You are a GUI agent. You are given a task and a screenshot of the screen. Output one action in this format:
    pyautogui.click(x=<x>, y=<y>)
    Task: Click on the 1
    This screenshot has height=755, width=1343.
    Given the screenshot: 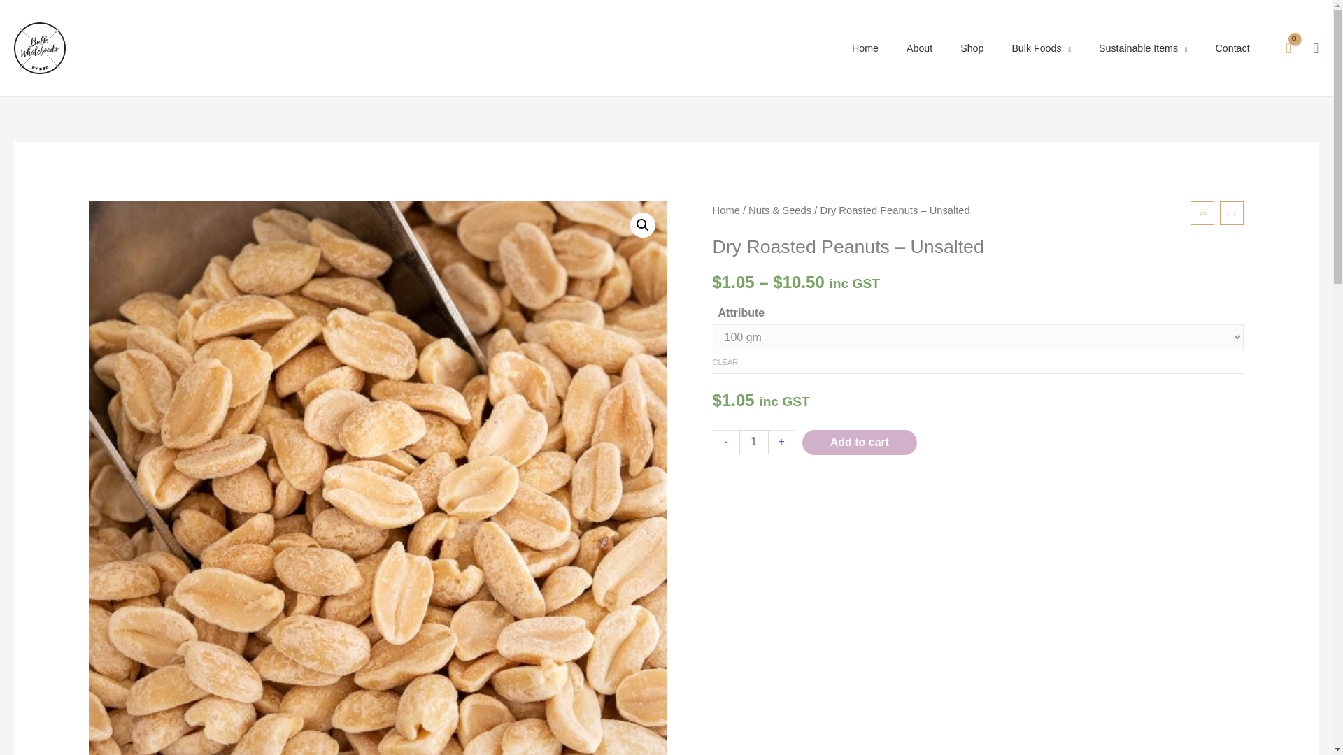 What is the action you would take?
    pyautogui.click(x=754, y=442)
    